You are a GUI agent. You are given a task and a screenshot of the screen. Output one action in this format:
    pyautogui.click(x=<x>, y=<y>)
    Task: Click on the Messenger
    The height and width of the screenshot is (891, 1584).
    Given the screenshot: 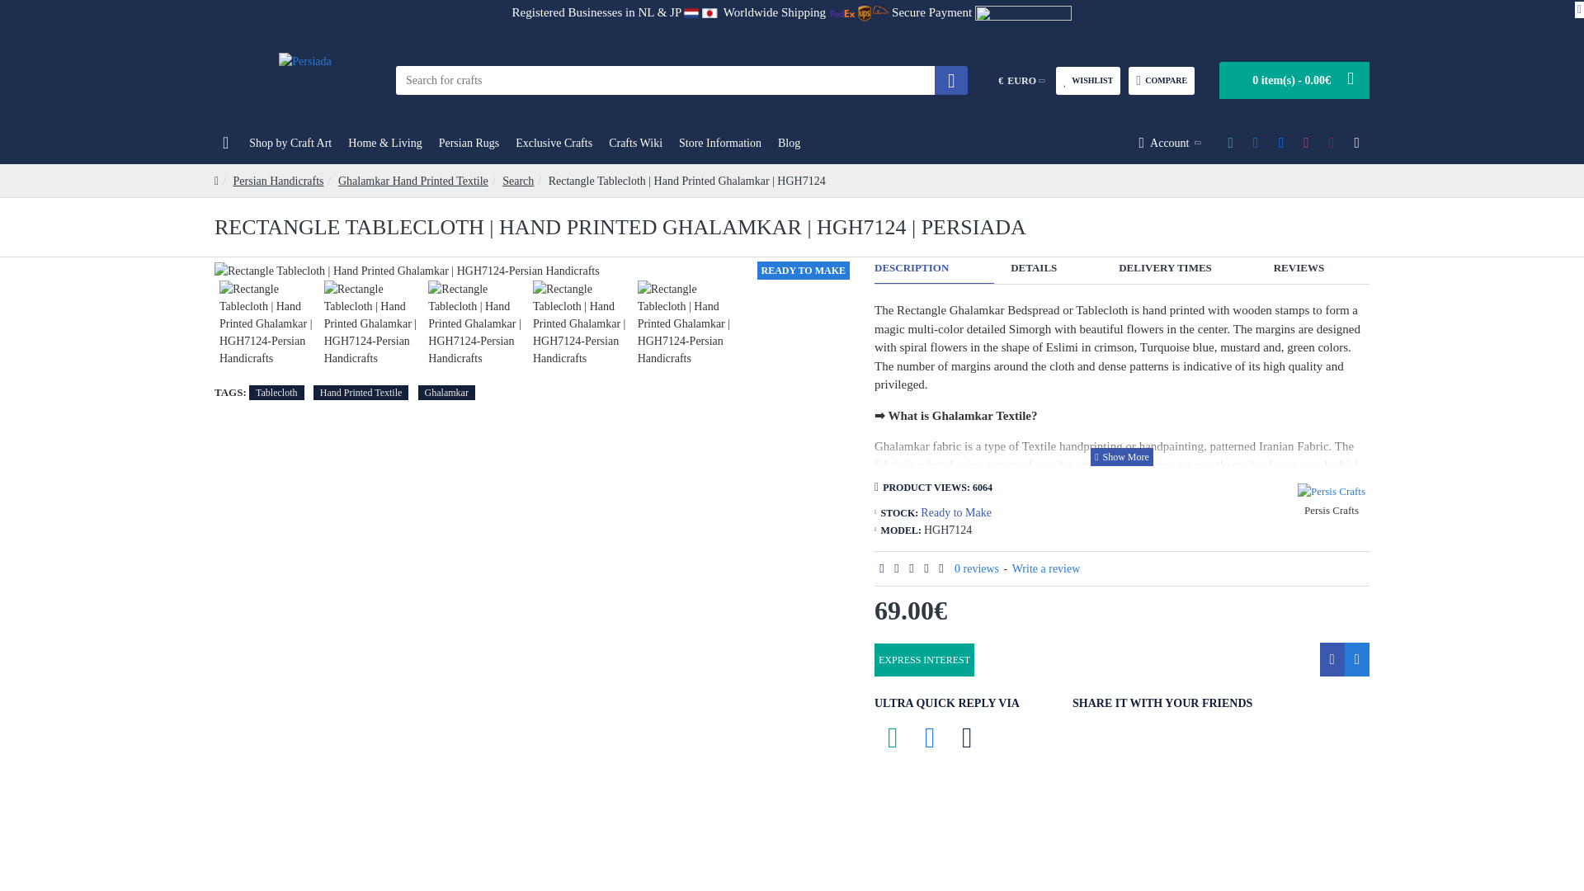 What is the action you would take?
    pyautogui.click(x=931, y=737)
    